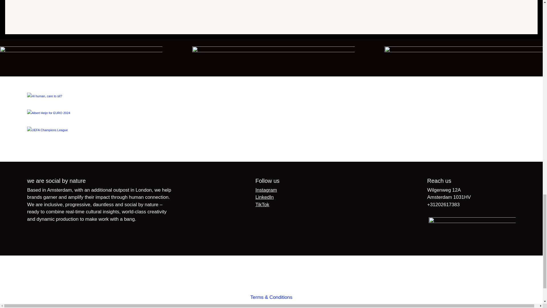 The image size is (547, 308). What do you see at coordinates (271, 103) in the screenshot?
I see `Hi human, care to sit?` at bounding box center [271, 103].